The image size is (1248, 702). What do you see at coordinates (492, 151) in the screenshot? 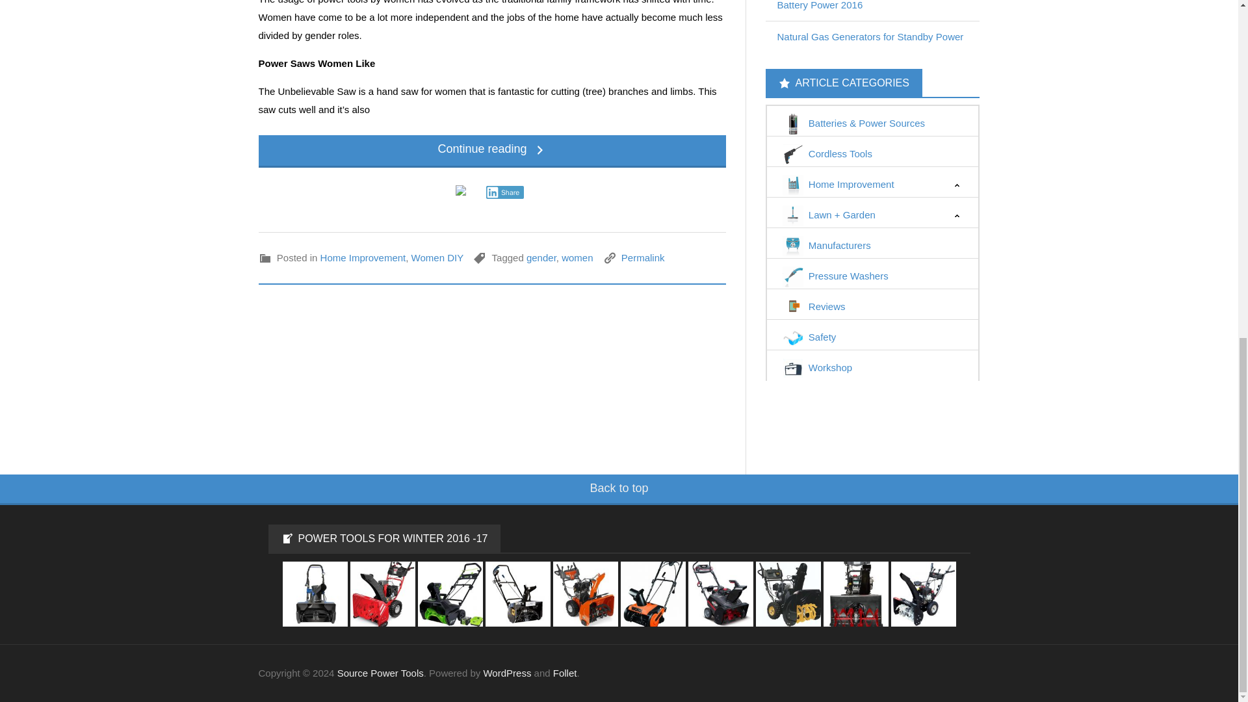
I see `Continue reading  ` at bounding box center [492, 151].